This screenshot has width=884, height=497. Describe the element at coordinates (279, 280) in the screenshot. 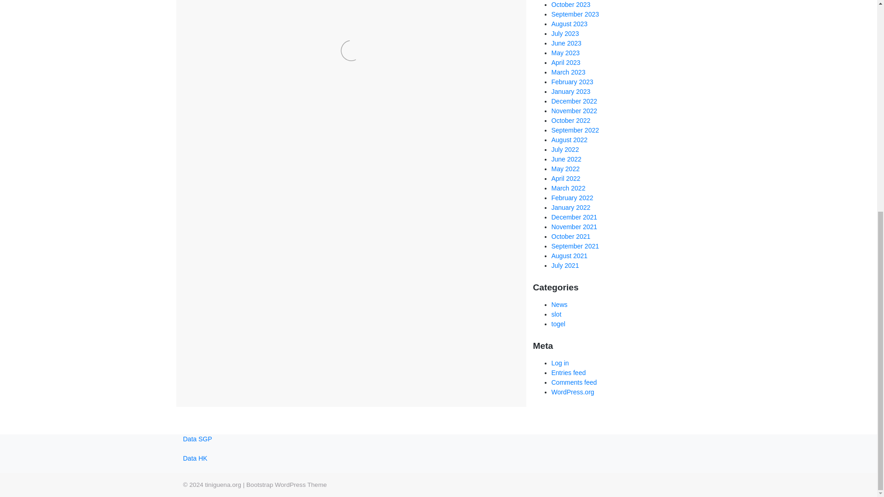

I see `demo slot pragmatic rupiah` at that location.